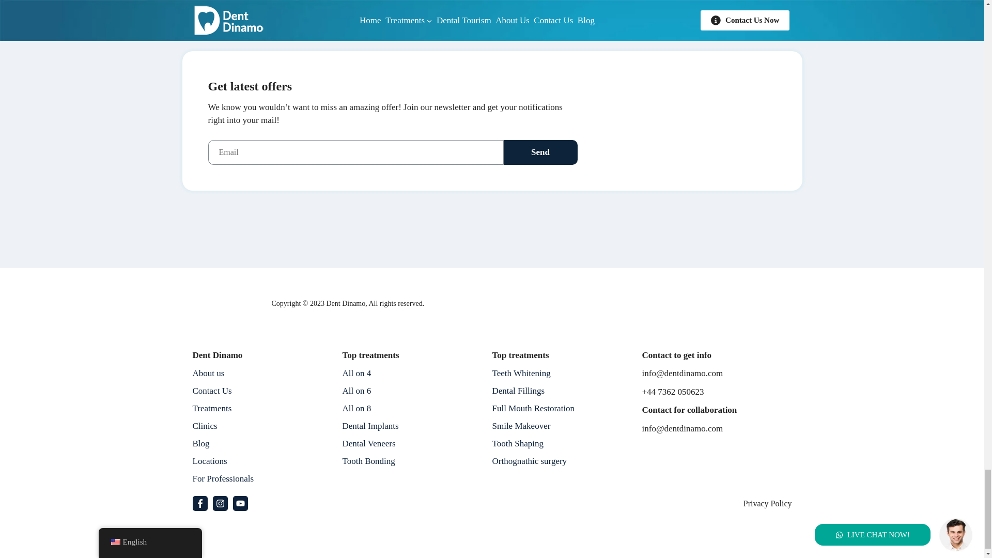 This screenshot has height=558, width=992. What do you see at coordinates (642, 303) in the screenshot?
I see `Ratings` at bounding box center [642, 303].